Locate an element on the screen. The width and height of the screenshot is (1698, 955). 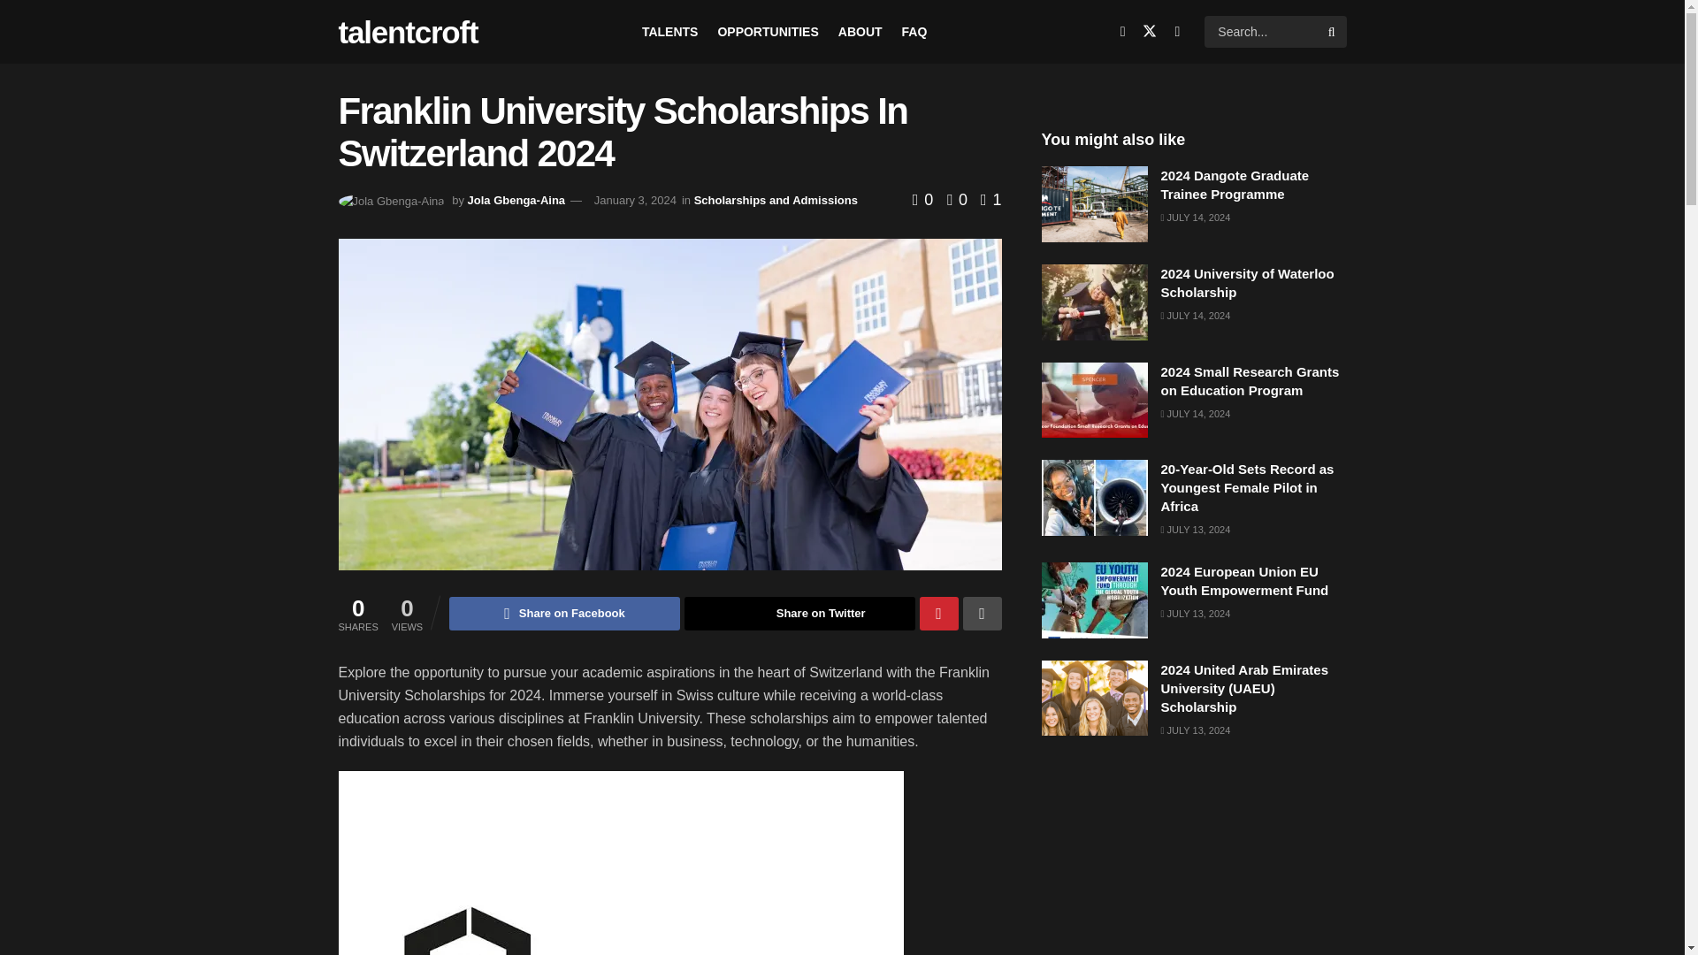
0 is located at coordinates (925, 200).